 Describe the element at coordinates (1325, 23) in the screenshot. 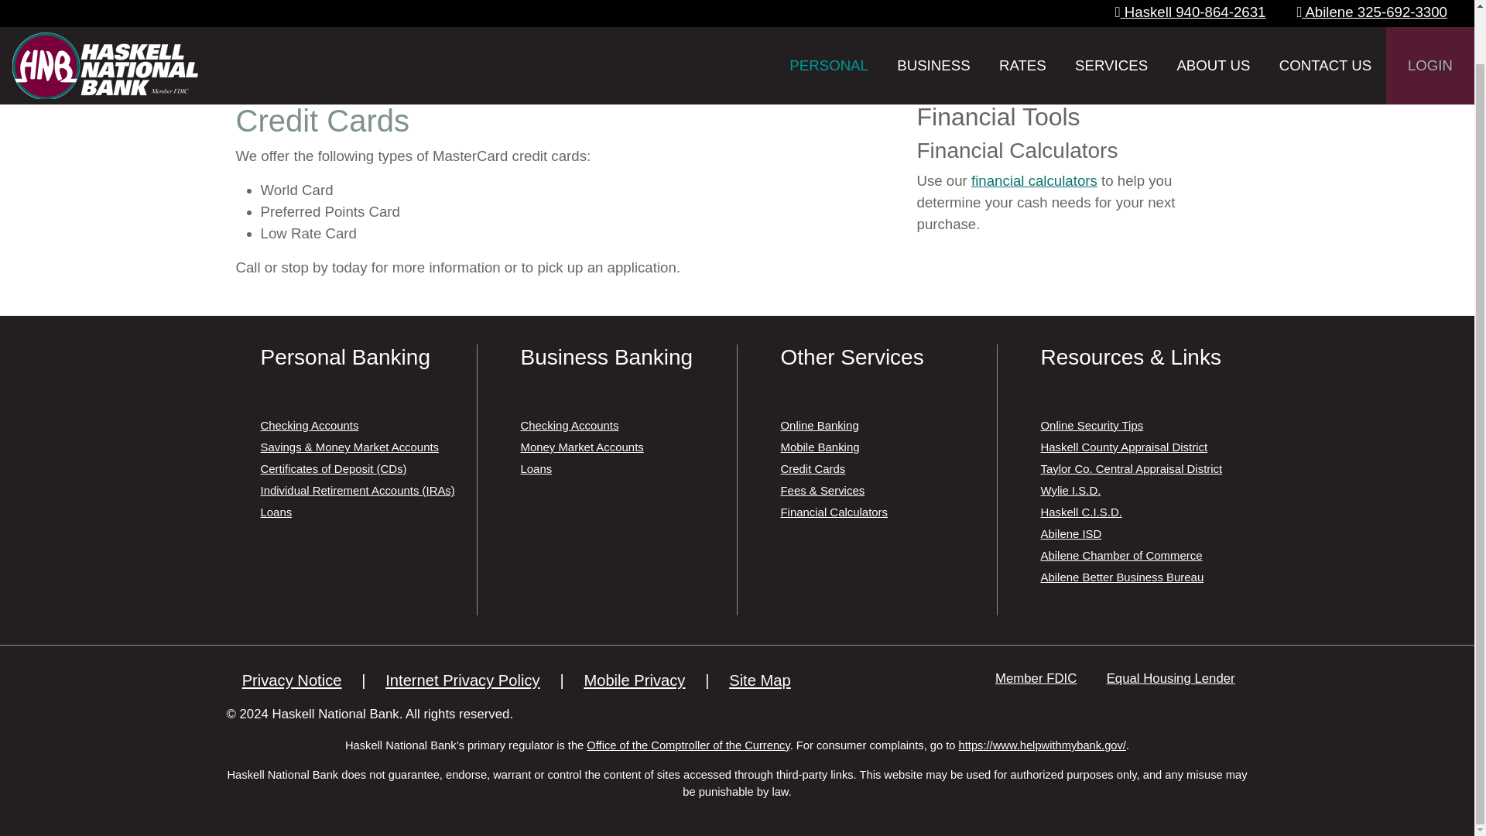

I see `CONTACT US` at that location.